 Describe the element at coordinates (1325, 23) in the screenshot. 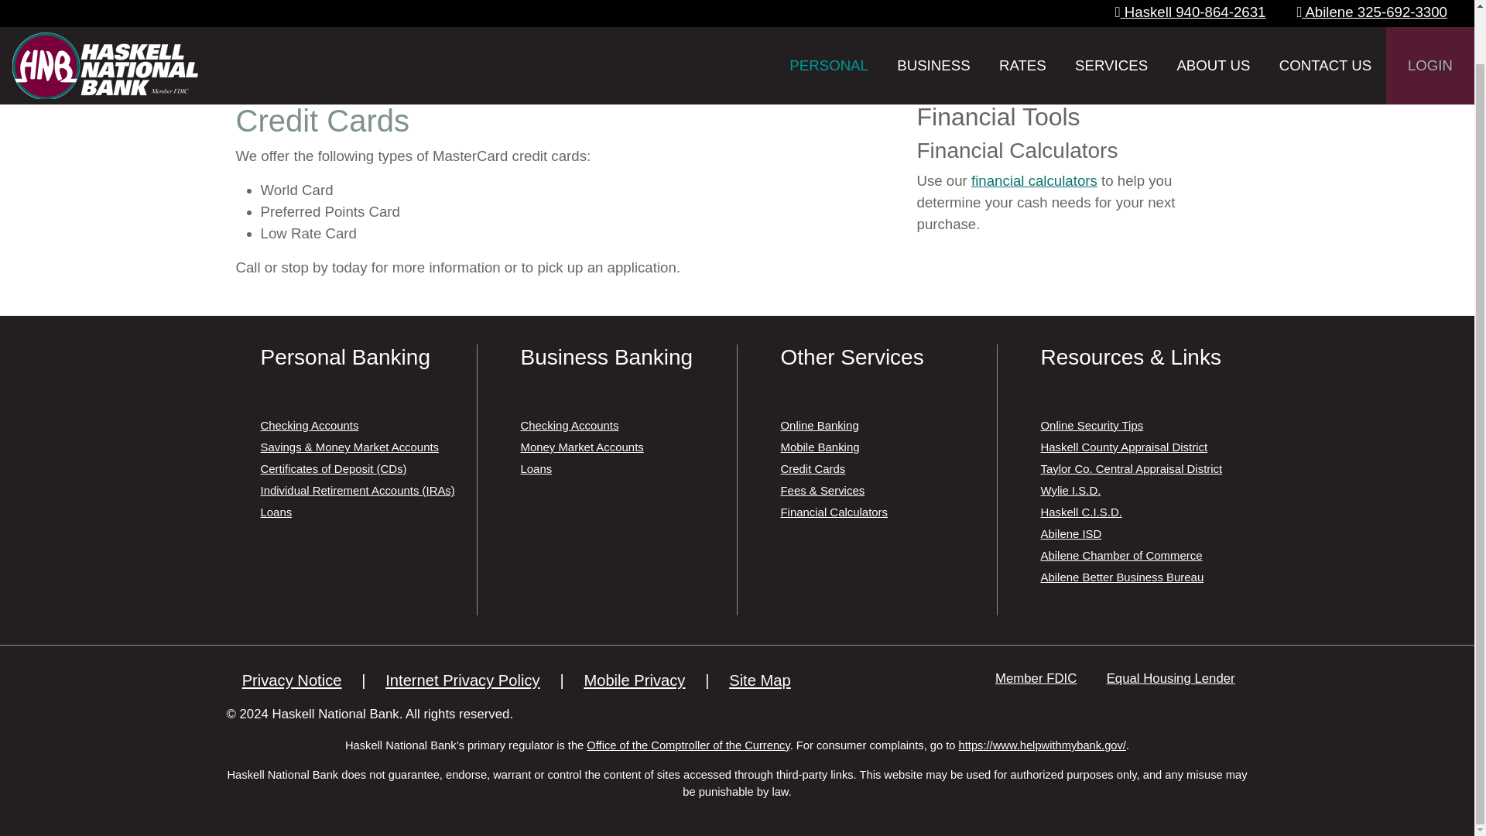

I see `CONTACT US` at that location.